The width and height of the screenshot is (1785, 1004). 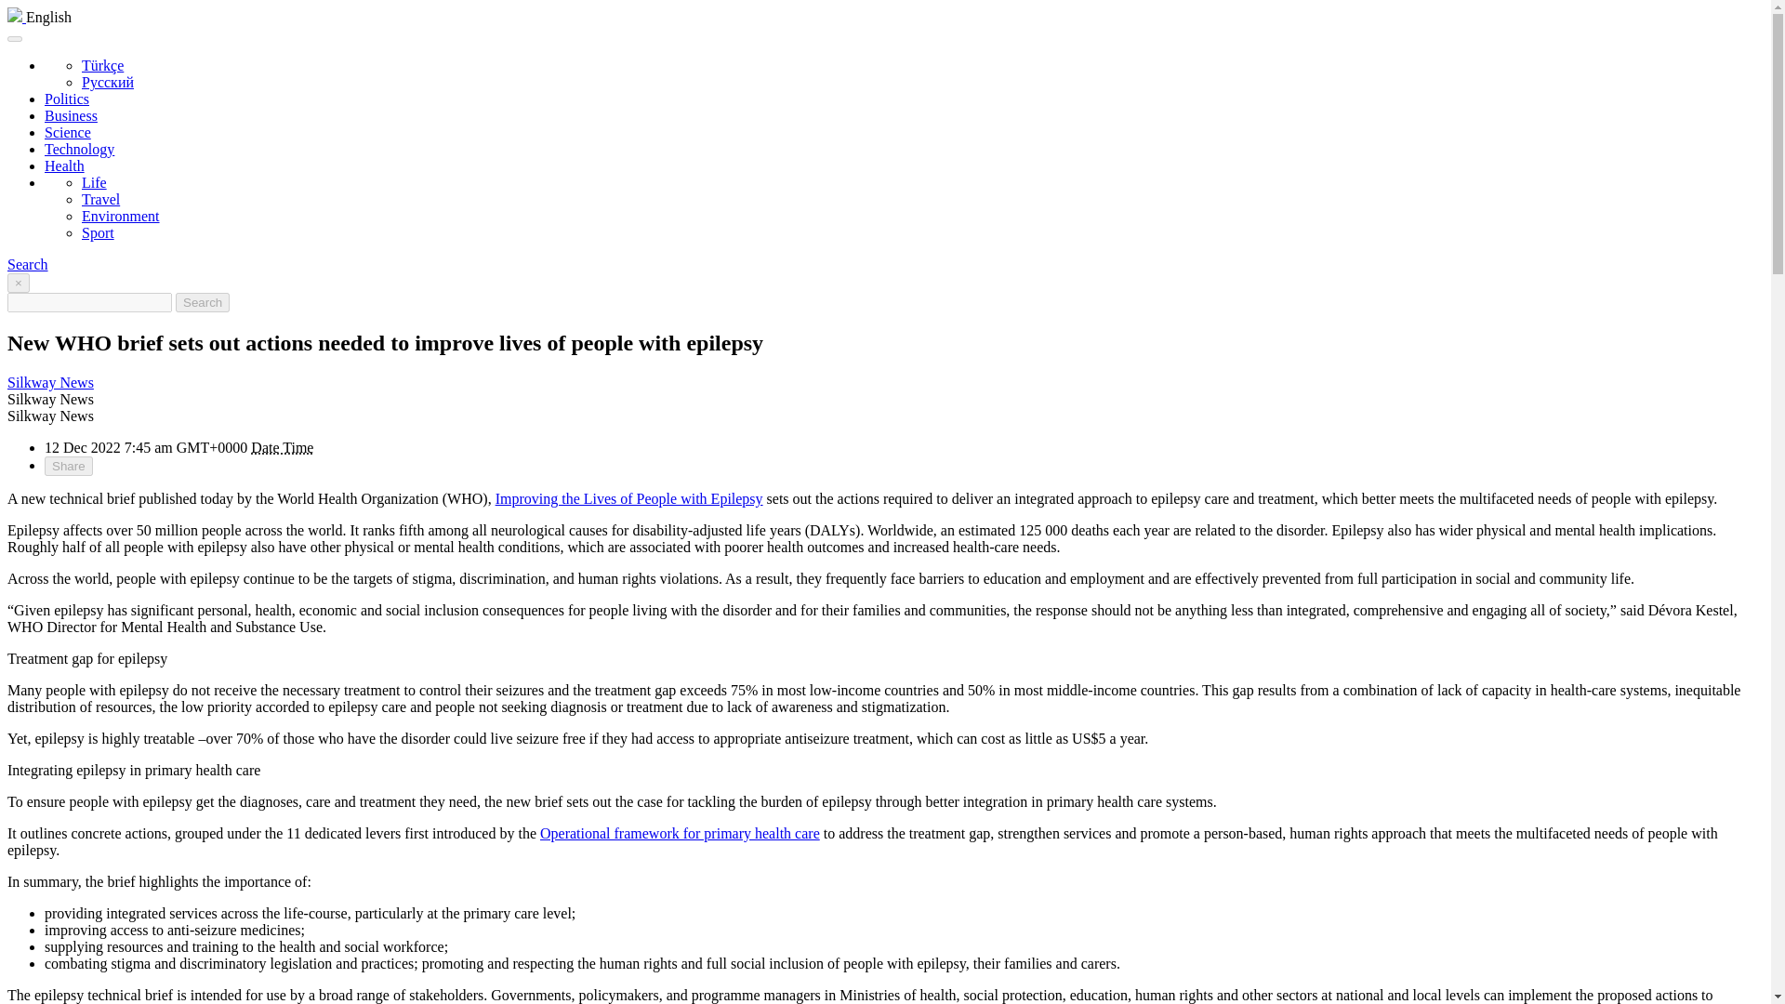 What do you see at coordinates (71, 115) in the screenshot?
I see `Business` at bounding box center [71, 115].